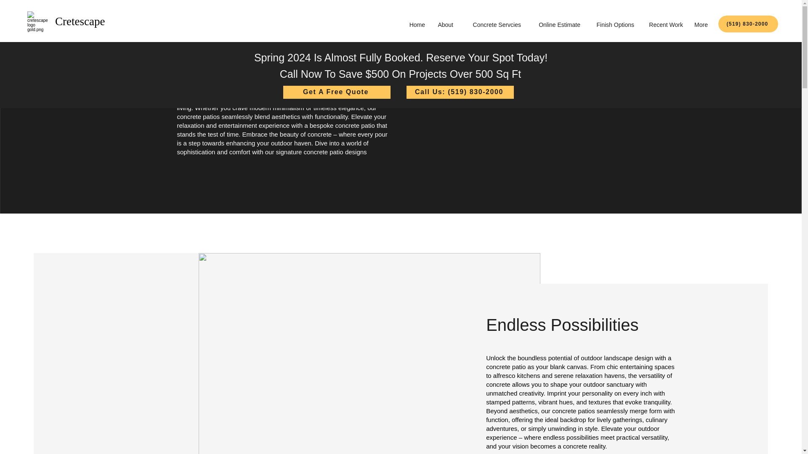 The width and height of the screenshot is (808, 454). What do you see at coordinates (662, 25) in the screenshot?
I see `Recent Work` at bounding box center [662, 25].